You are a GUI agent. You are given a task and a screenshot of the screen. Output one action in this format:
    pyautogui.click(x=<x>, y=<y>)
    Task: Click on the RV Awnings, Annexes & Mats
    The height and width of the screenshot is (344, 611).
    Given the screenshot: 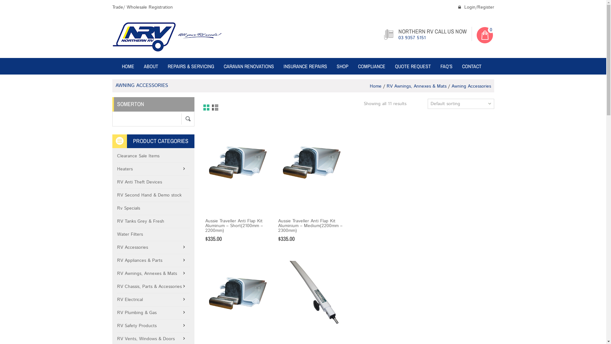 What is the action you would take?
    pyautogui.click(x=153, y=274)
    